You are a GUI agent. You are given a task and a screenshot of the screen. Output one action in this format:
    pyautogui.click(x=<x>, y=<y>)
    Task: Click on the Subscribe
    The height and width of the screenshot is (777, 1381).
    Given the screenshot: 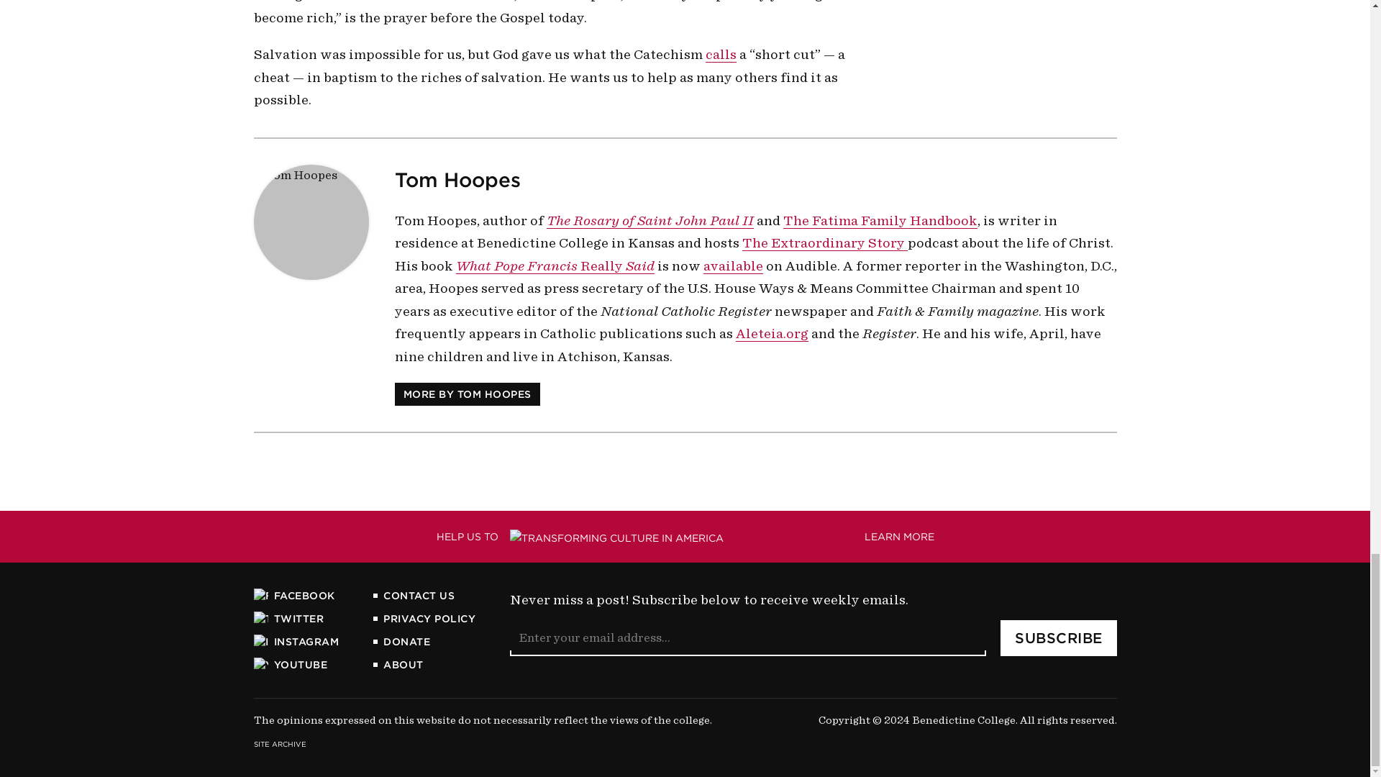 What is the action you would take?
    pyautogui.click(x=1059, y=637)
    